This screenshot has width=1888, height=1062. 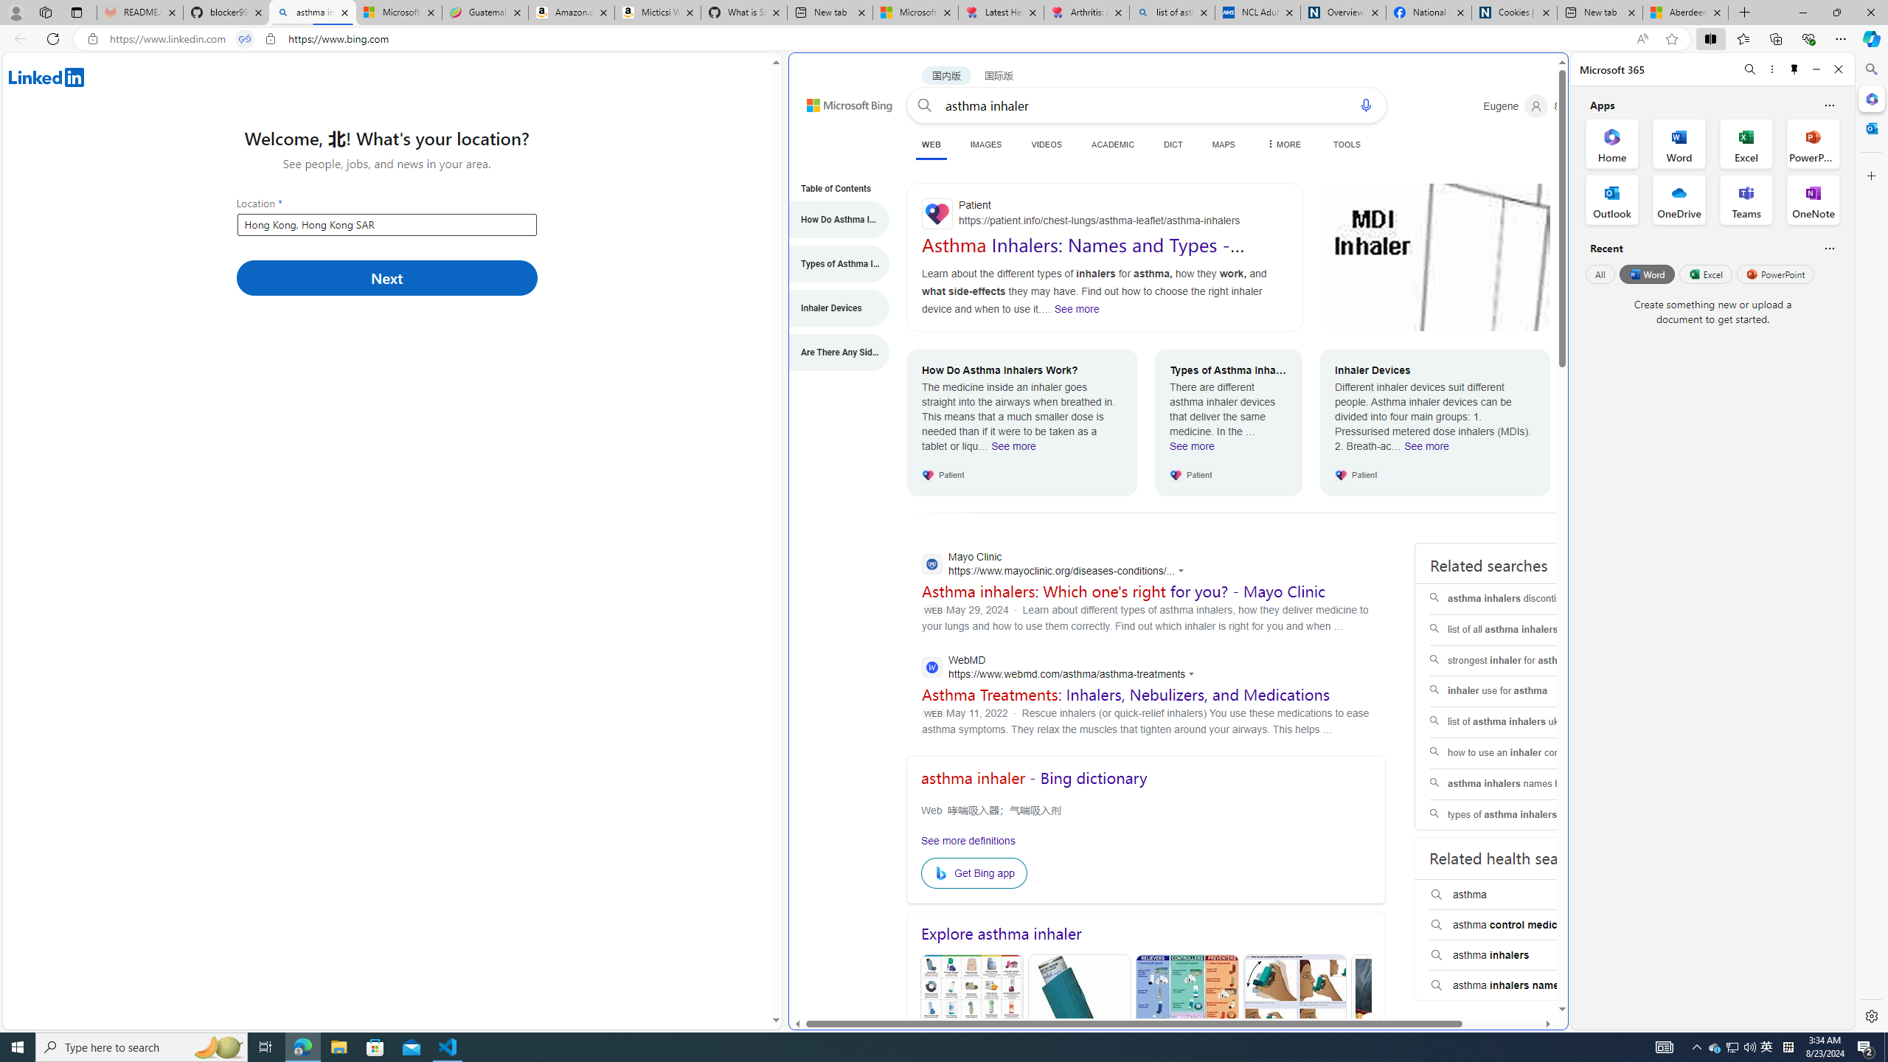 I want to click on asthma inhalers discontinued, so click(x=1523, y=599).